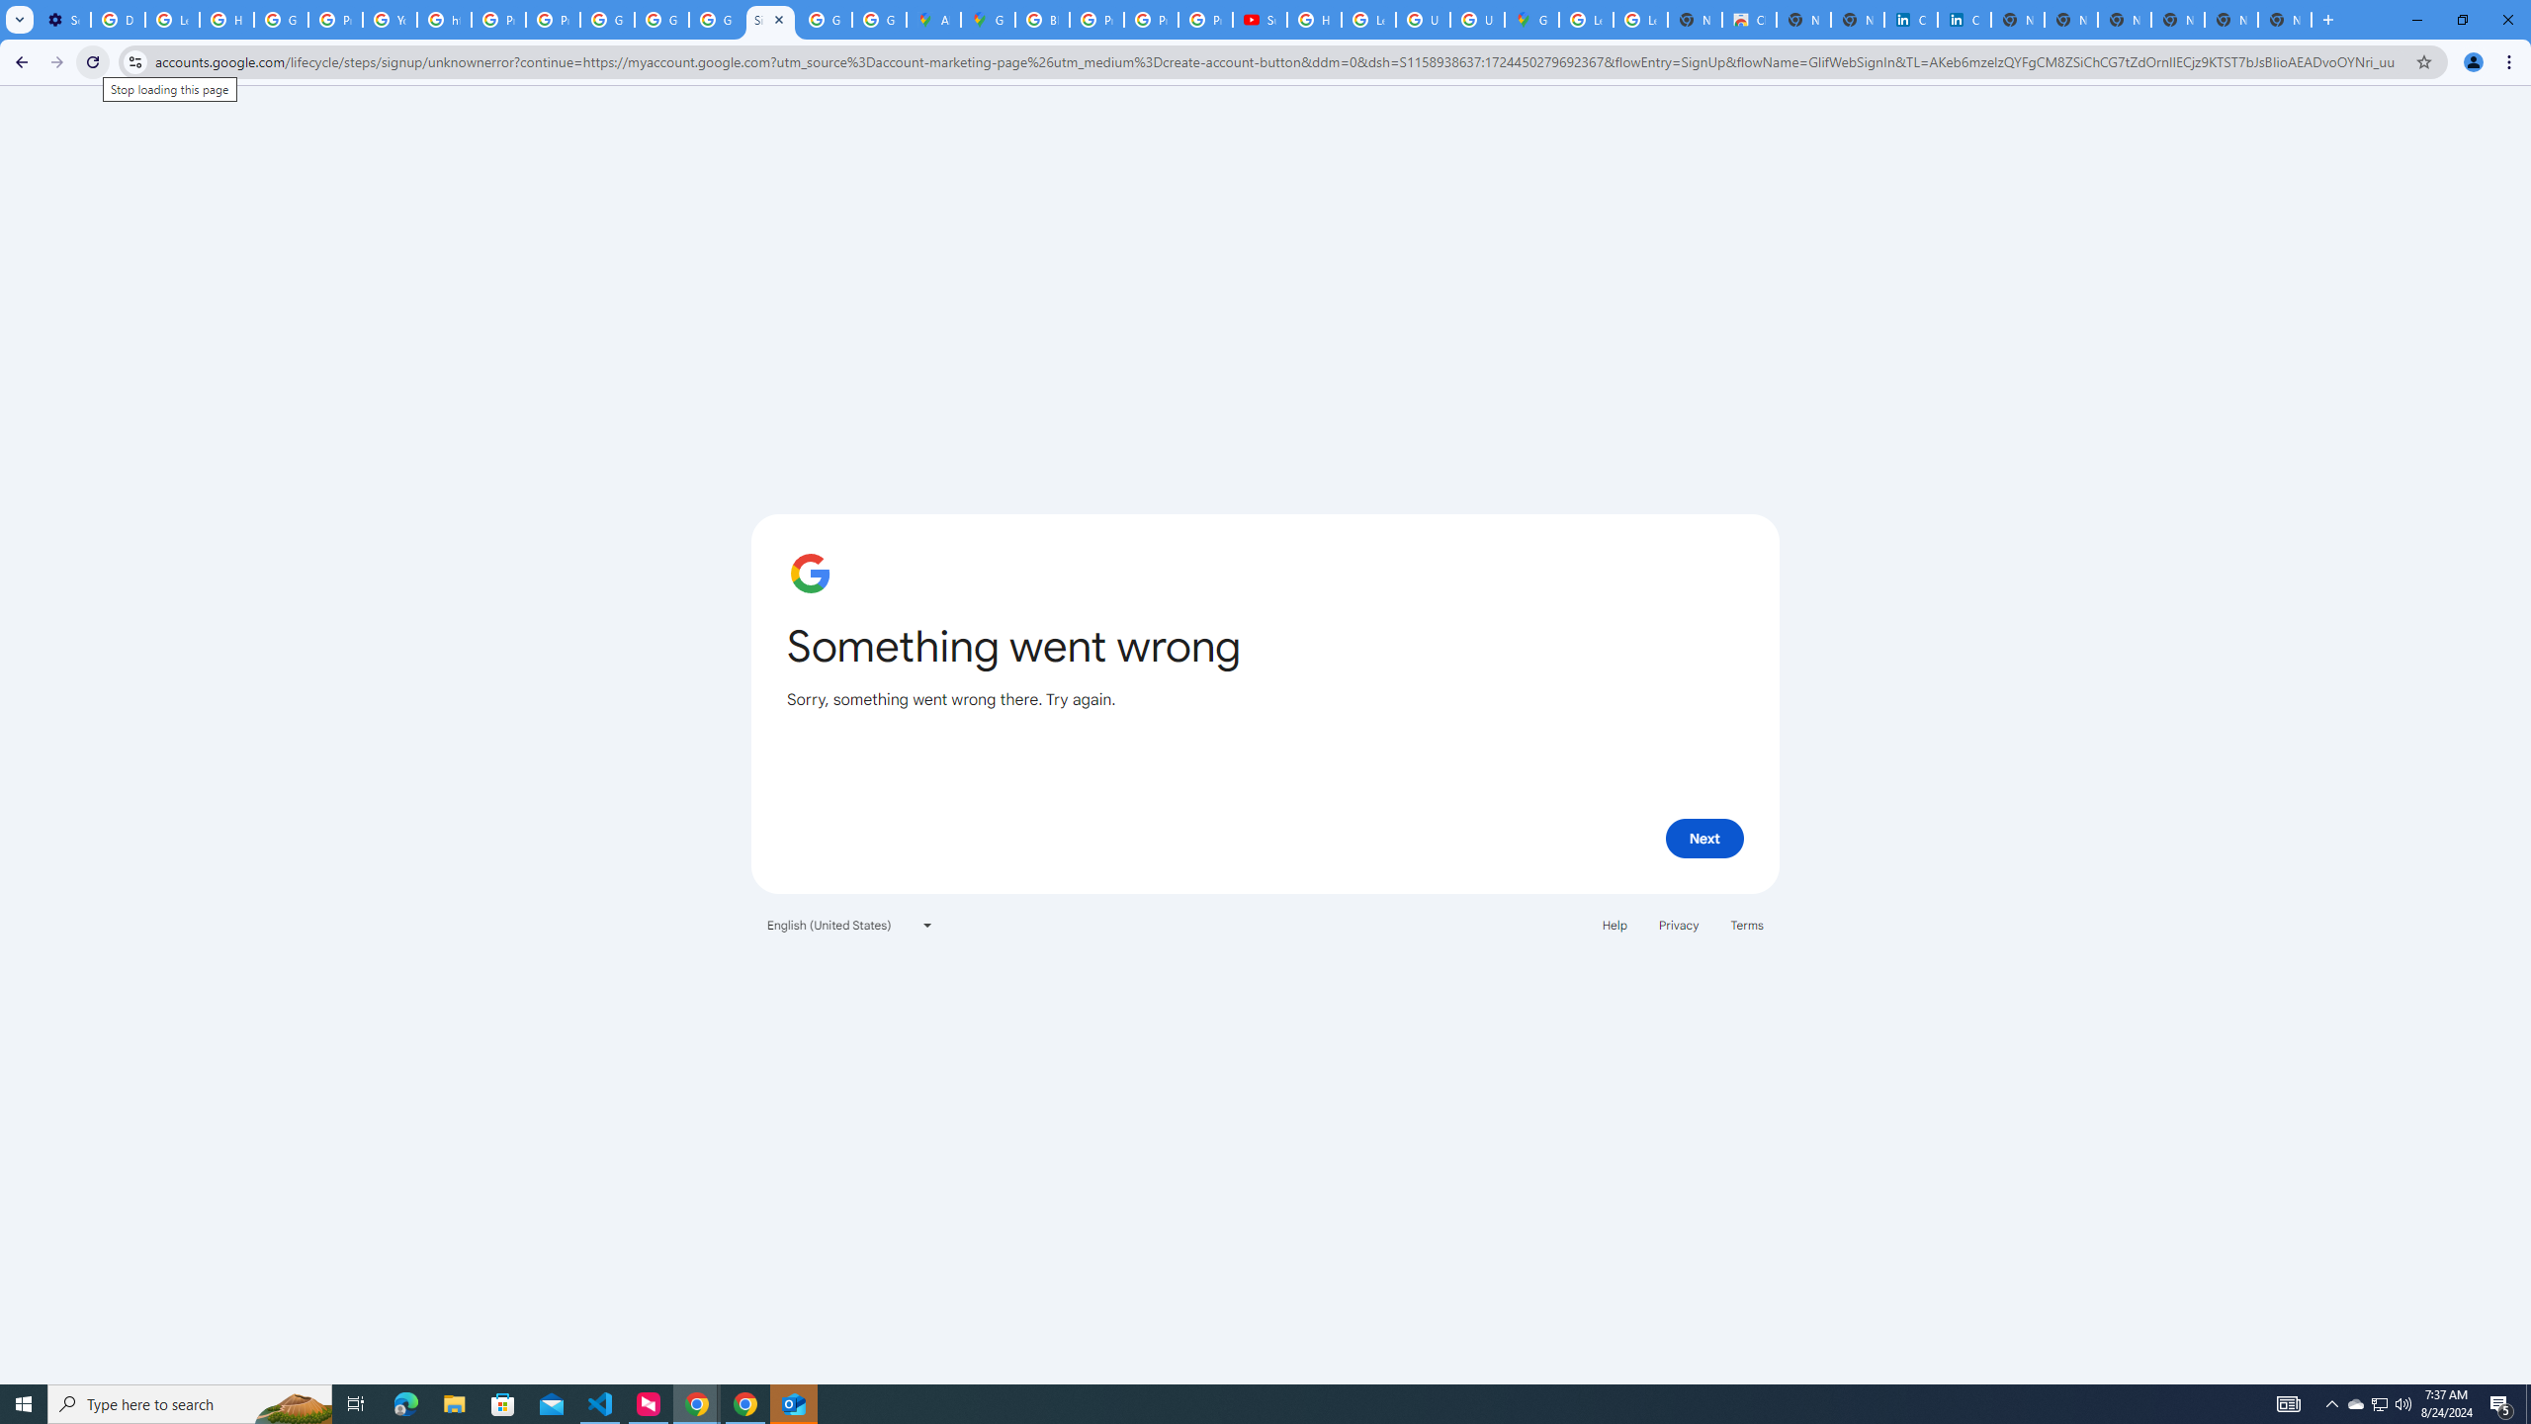 This screenshot has height=1424, width=2531. What do you see at coordinates (1315, 20) in the screenshot?
I see `How Chrome protects your passwords - Google Chrome Help` at bounding box center [1315, 20].